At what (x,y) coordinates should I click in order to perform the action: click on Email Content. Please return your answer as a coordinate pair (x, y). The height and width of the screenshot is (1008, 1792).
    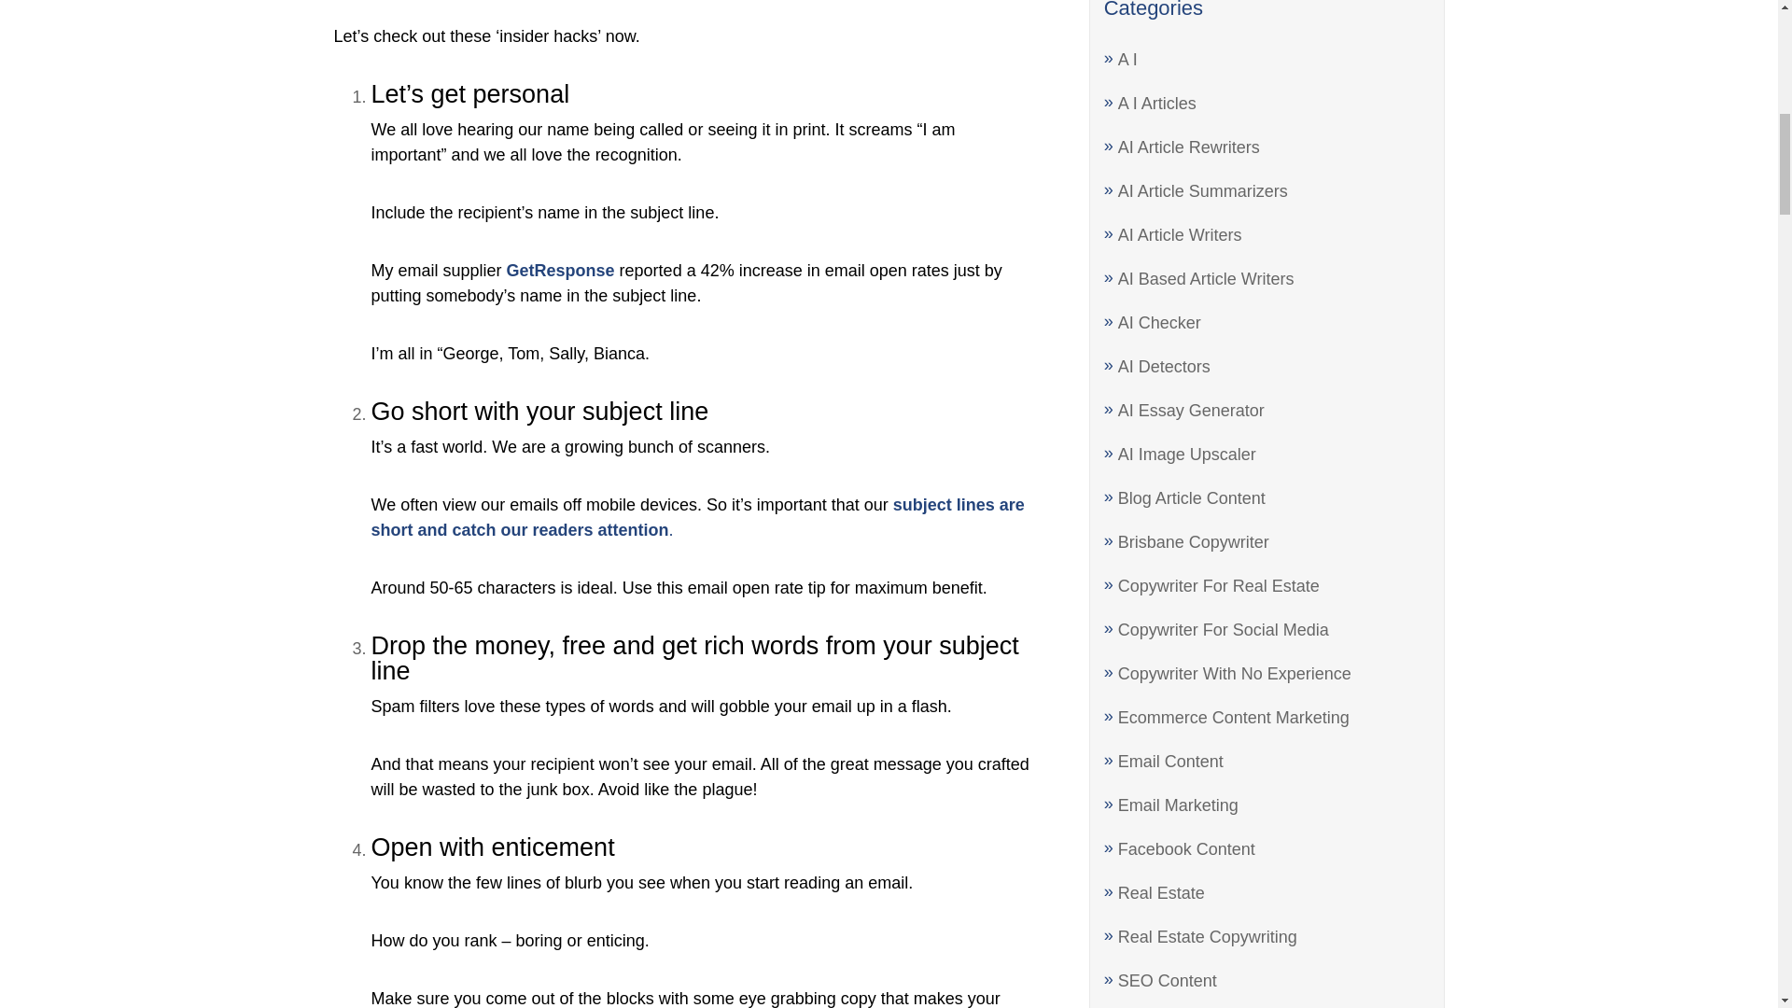
    Looking at the image, I should click on (1170, 762).